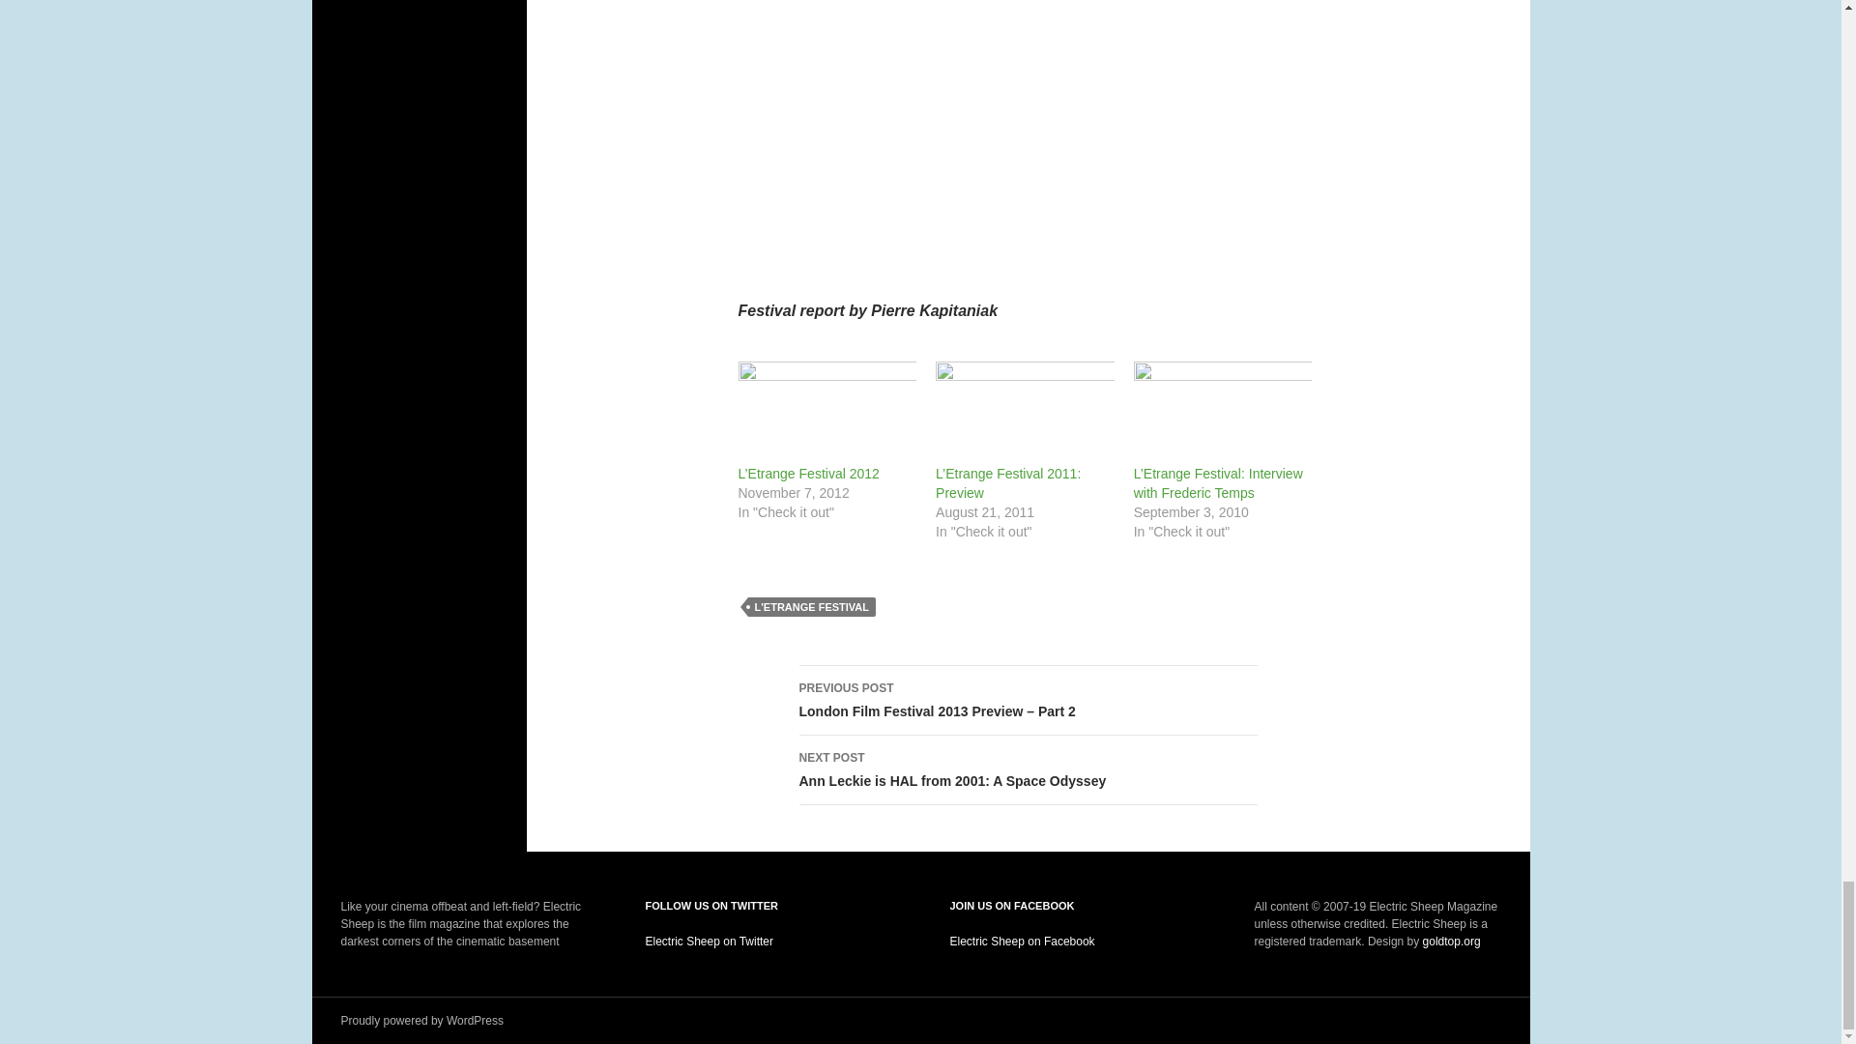 Image resolution: width=1856 pixels, height=1044 pixels. What do you see at coordinates (1027, 769) in the screenshot?
I see `L'ETRANGE FESTIVAL` at bounding box center [1027, 769].